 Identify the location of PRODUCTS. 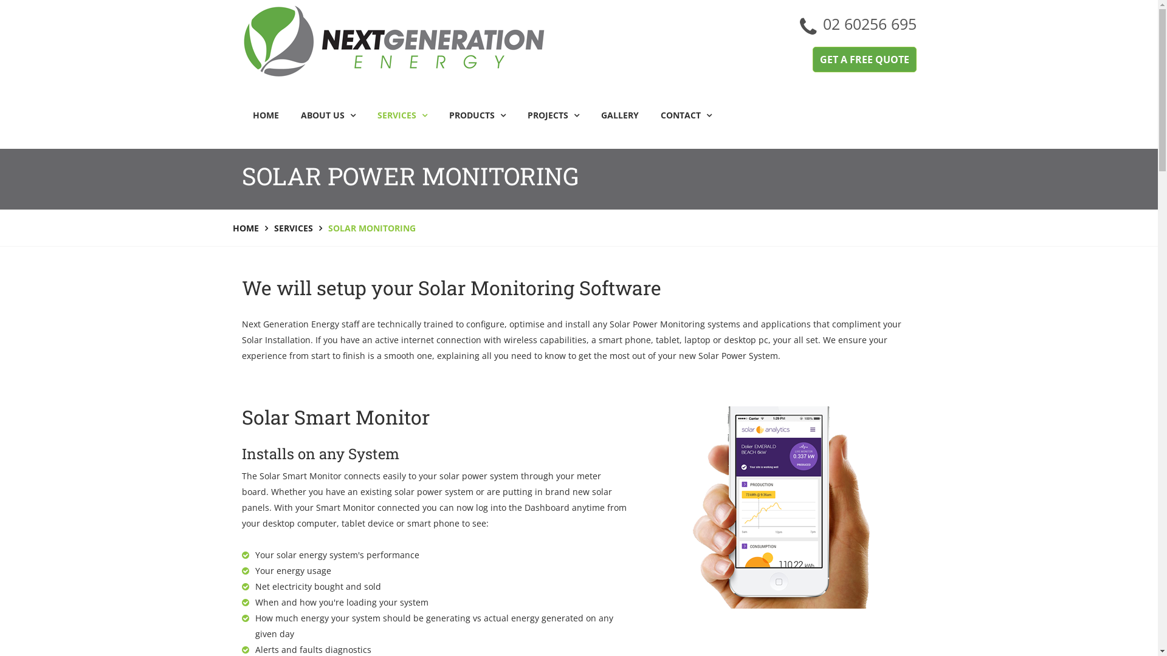
(477, 115).